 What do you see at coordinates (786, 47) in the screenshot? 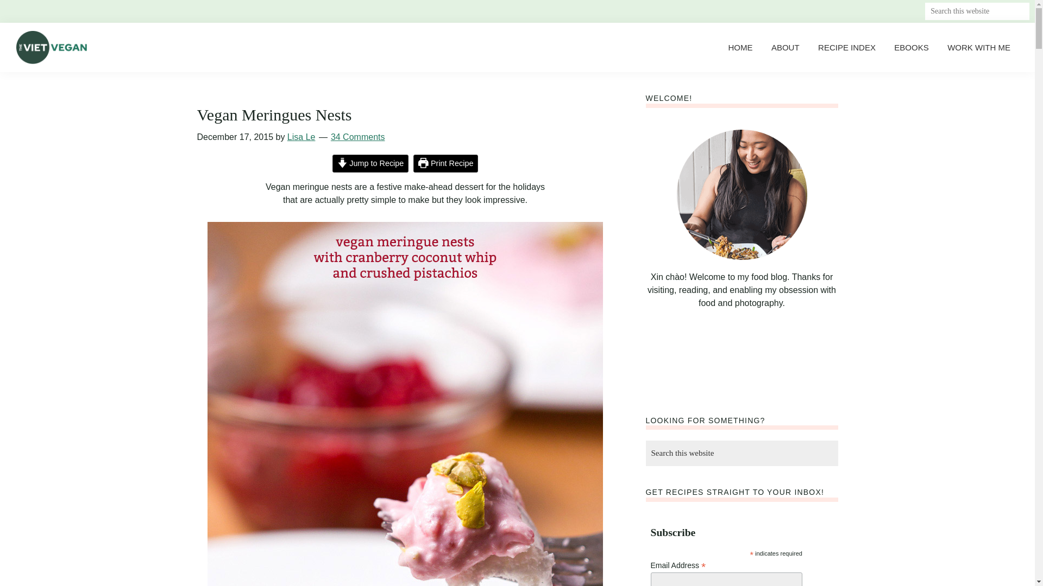
I see `ABOUT` at bounding box center [786, 47].